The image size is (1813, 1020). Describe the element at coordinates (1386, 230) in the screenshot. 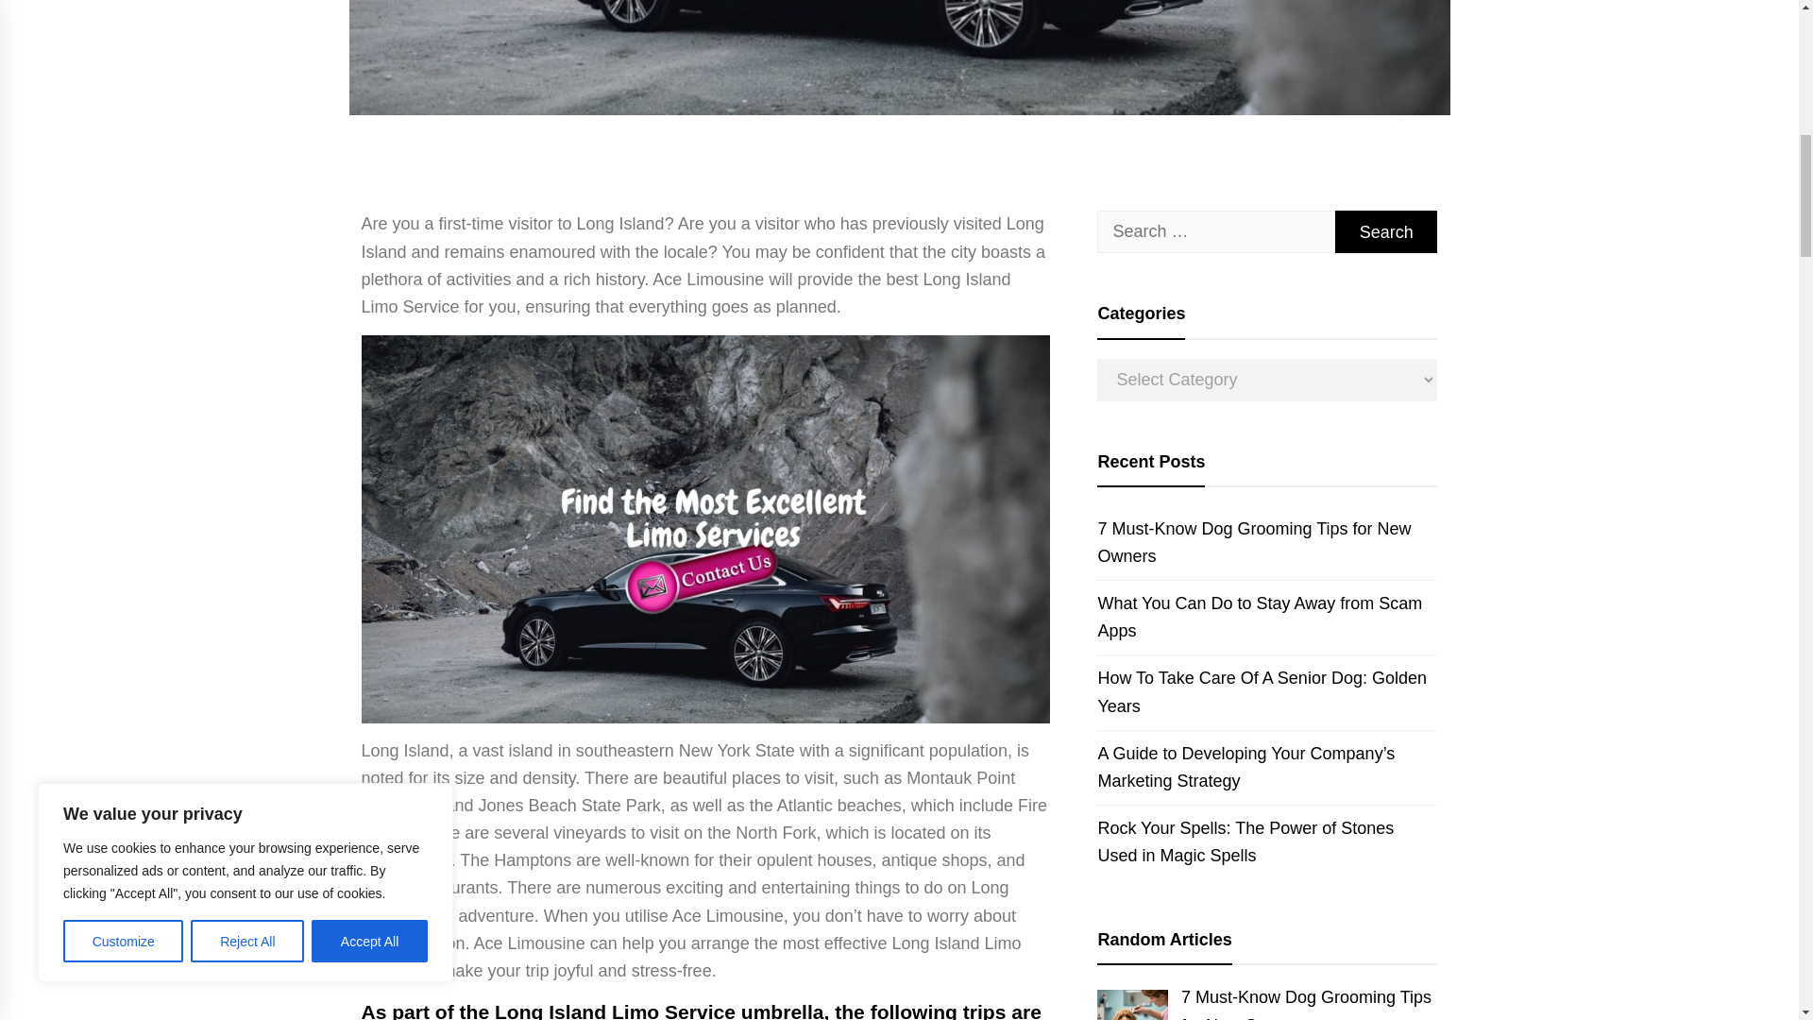

I see `Search` at that location.